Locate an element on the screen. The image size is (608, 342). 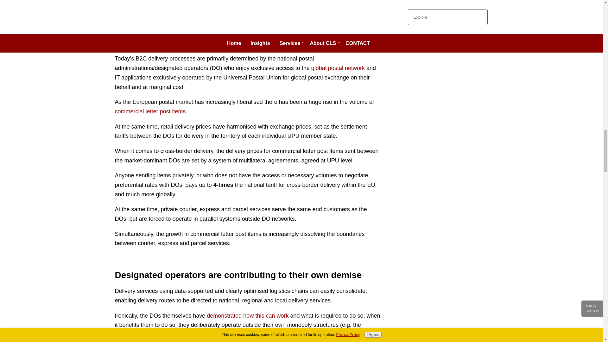
demonstrated how this can work is located at coordinates (247, 315).